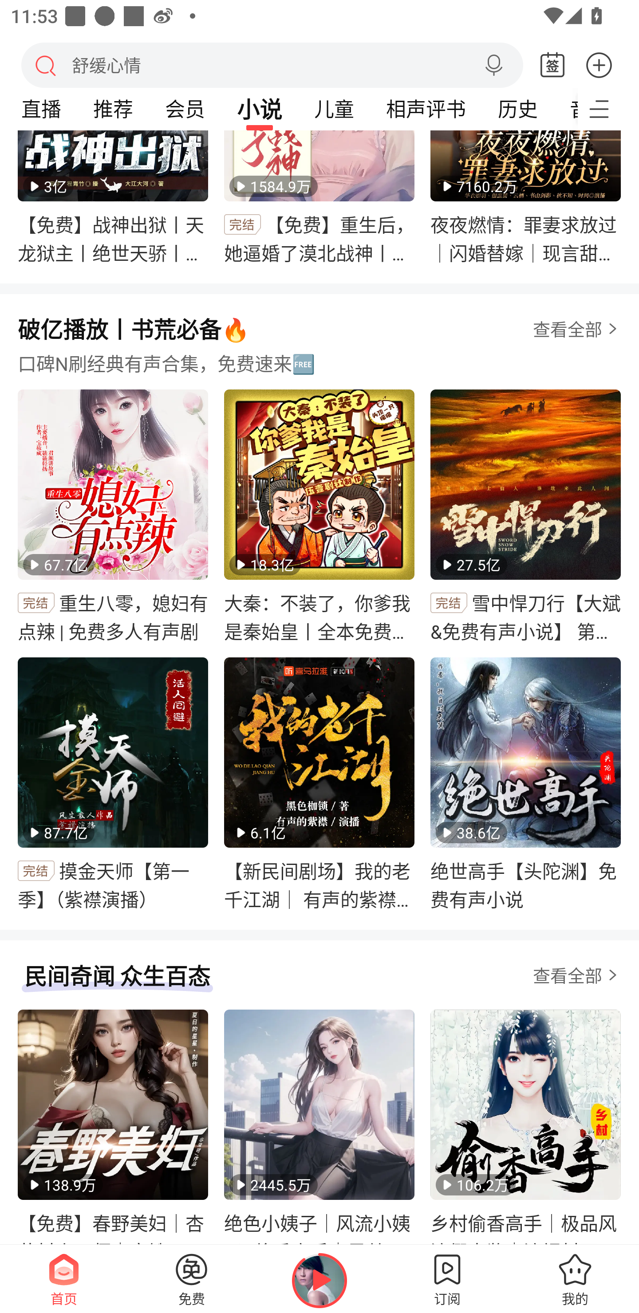  What do you see at coordinates (608, 109) in the screenshot?
I see `更多频道` at bounding box center [608, 109].